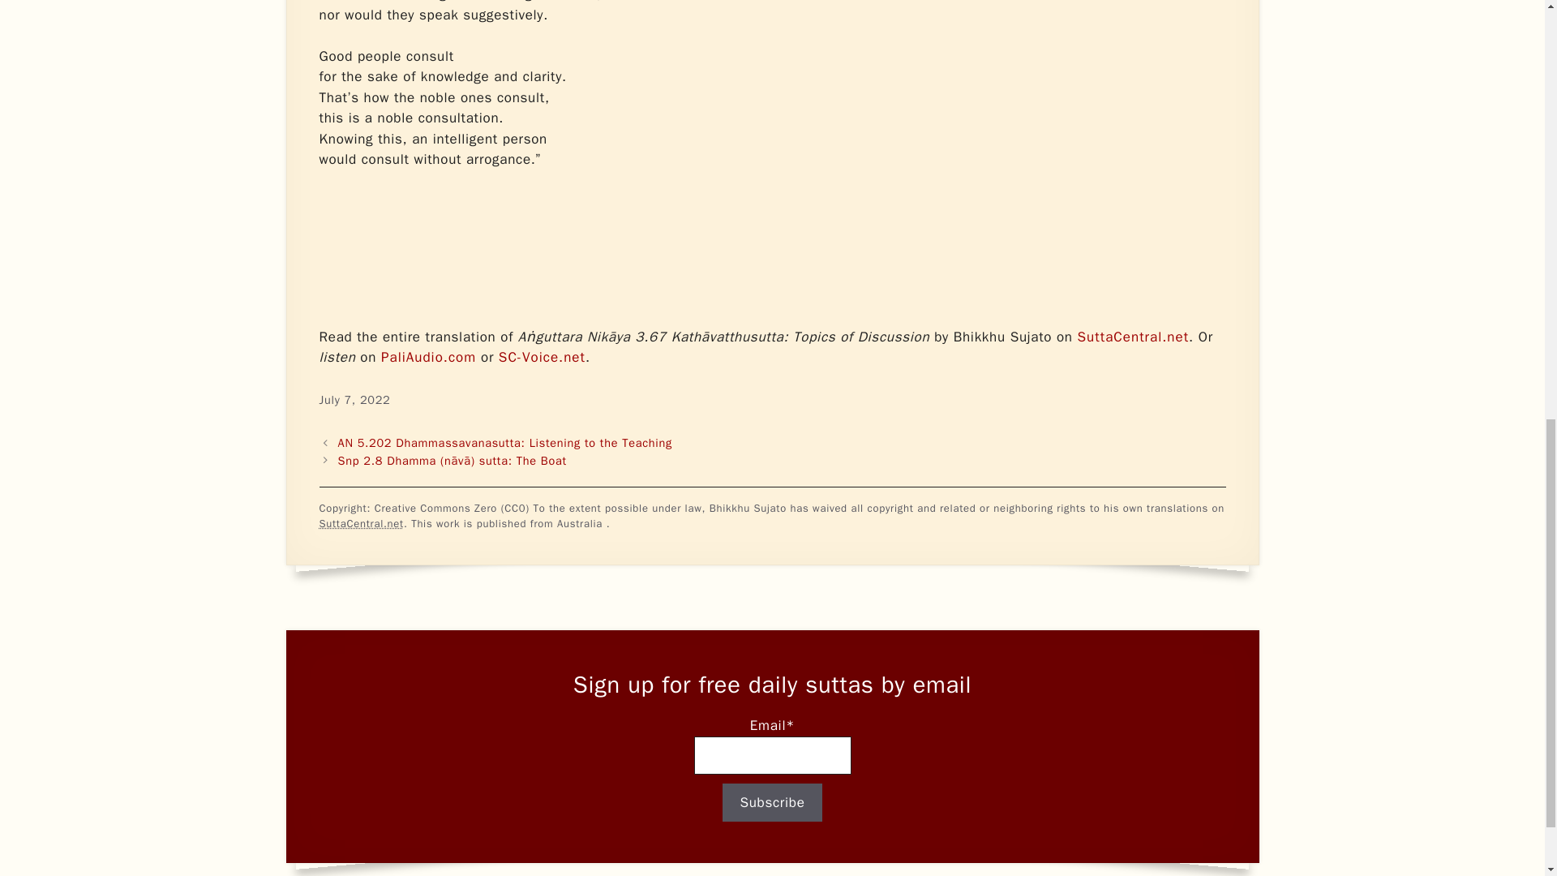 This screenshot has width=1557, height=876. Describe the element at coordinates (504, 443) in the screenshot. I see `AN 5.202 Dhammassavanasutta: Listening to the Teaching` at that location.